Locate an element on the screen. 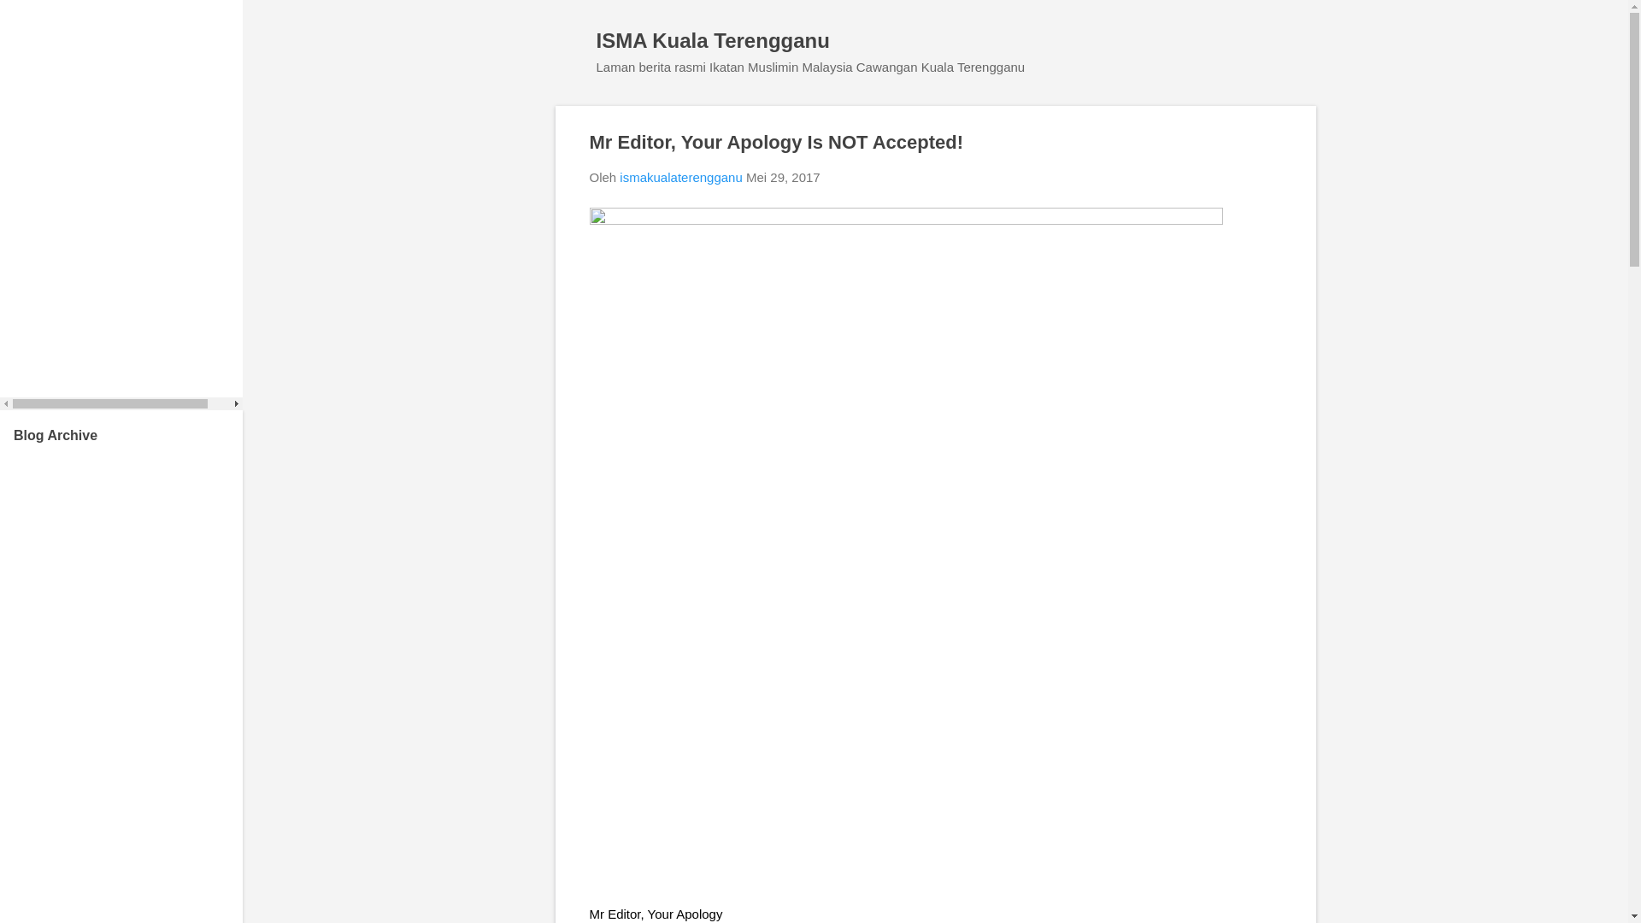 This screenshot has height=923, width=1641. ismakualaterengganu is located at coordinates (680, 177).